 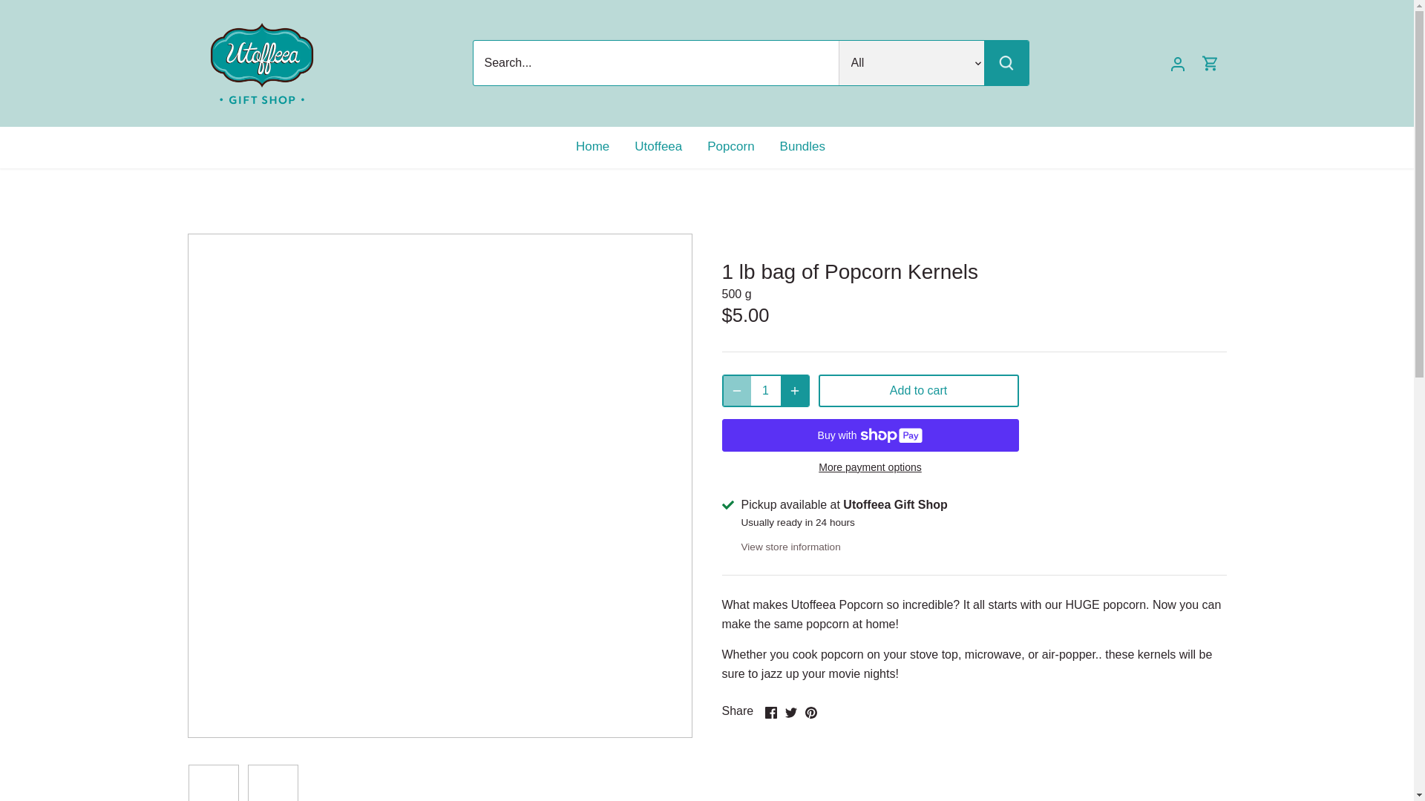 What do you see at coordinates (870, 467) in the screenshot?
I see `More payment options` at bounding box center [870, 467].